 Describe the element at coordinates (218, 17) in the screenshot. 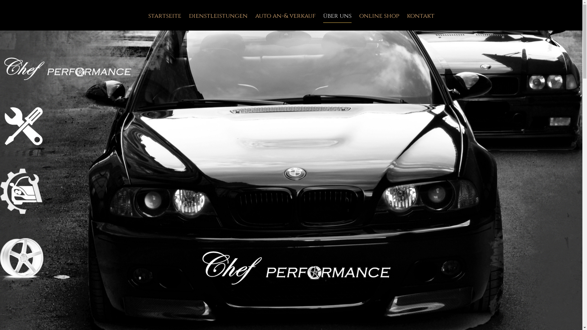

I see `dienstleistungen` at that location.